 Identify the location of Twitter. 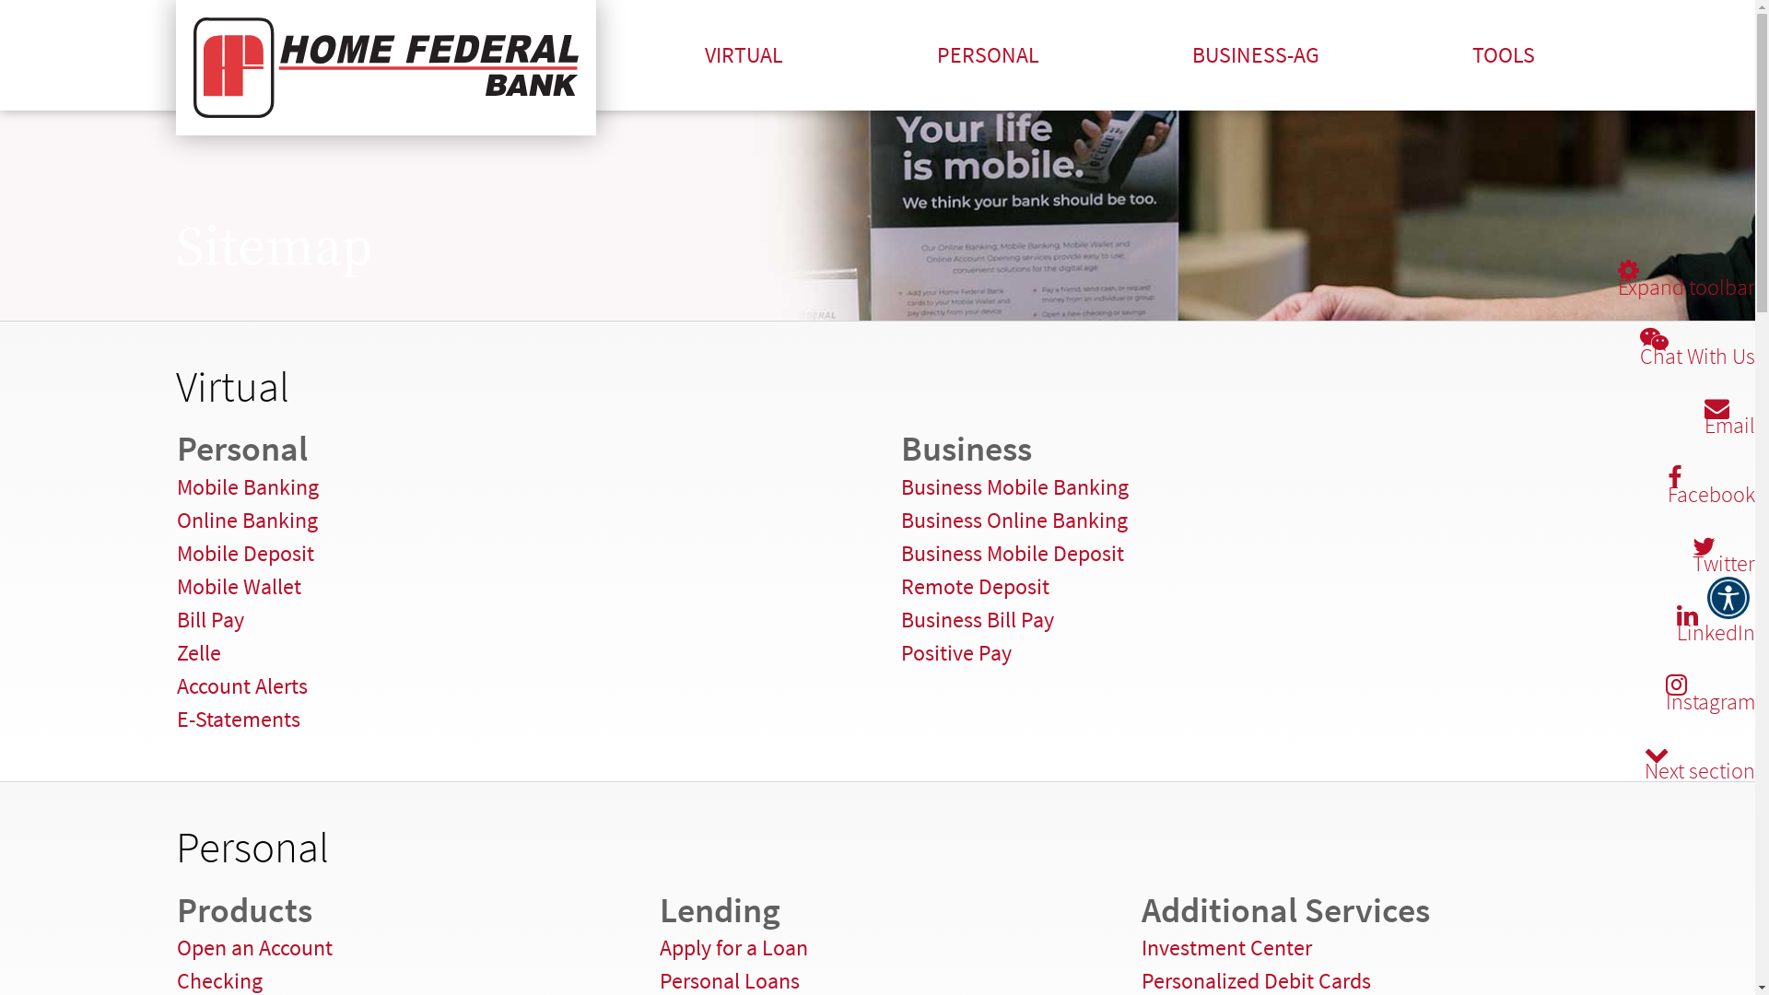
(1724, 564).